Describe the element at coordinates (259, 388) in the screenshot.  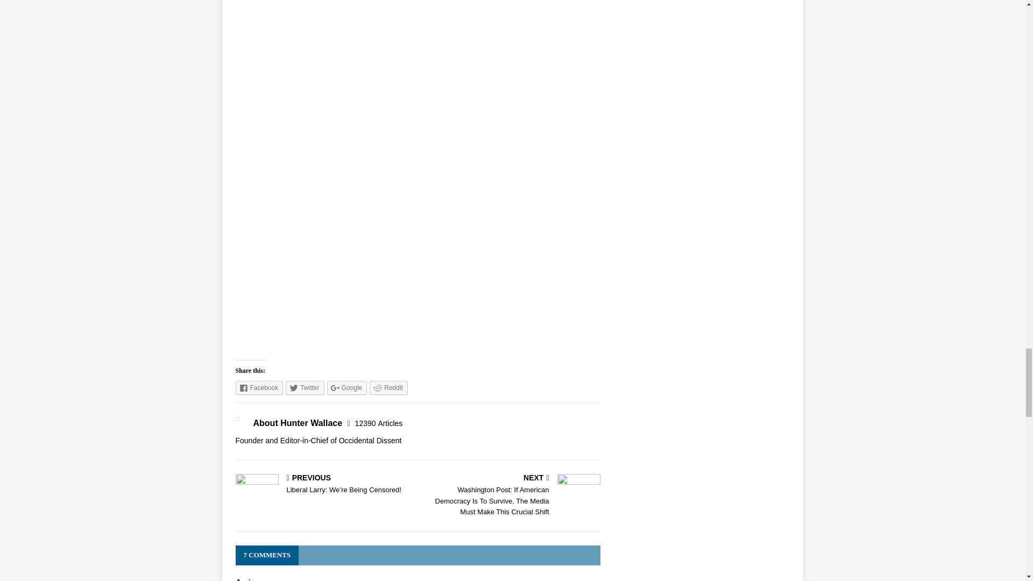
I see `Facebook` at that location.